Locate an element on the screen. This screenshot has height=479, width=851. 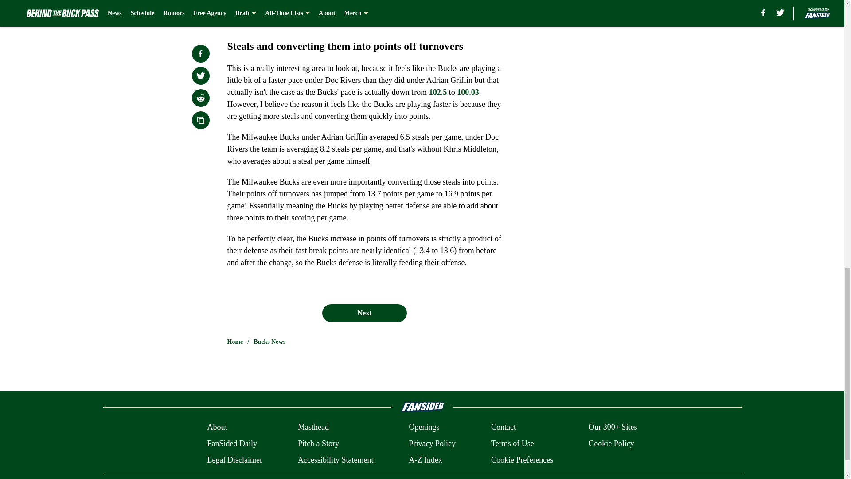
Openings is located at coordinates (424, 428).